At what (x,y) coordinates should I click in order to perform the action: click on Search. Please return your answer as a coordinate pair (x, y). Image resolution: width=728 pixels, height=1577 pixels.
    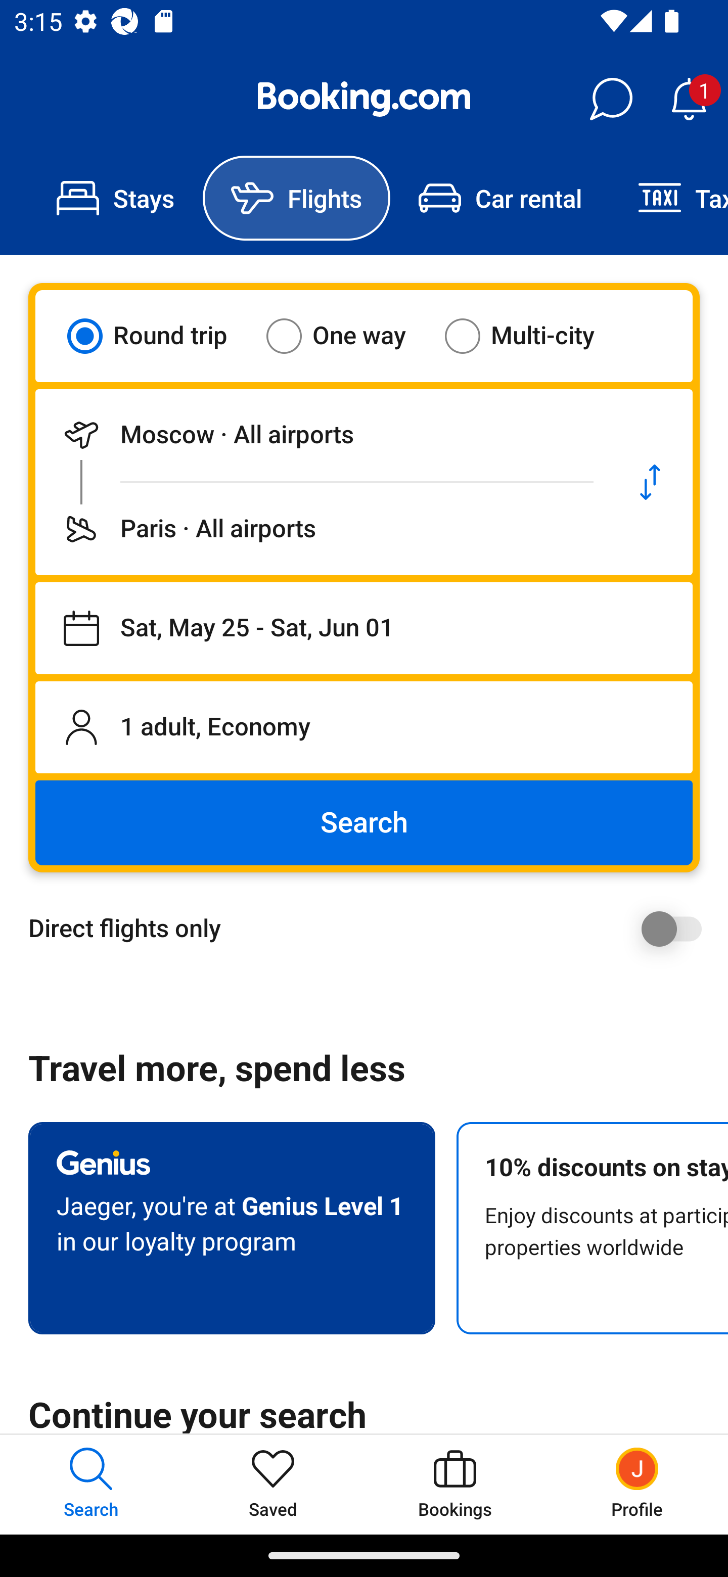
    Looking at the image, I should click on (364, 823).